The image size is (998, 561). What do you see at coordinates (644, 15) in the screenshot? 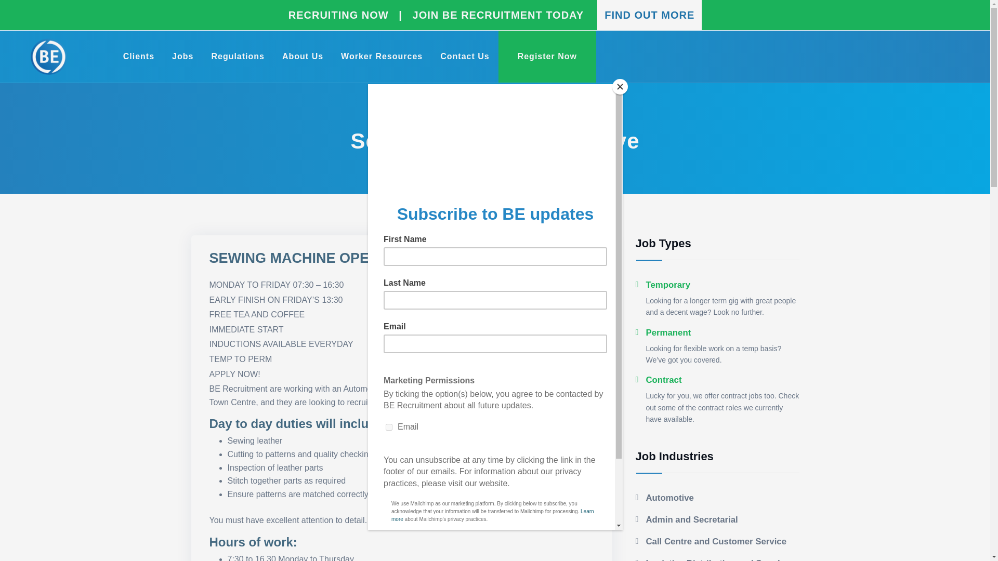
I see `FIND OUT MORE` at bounding box center [644, 15].